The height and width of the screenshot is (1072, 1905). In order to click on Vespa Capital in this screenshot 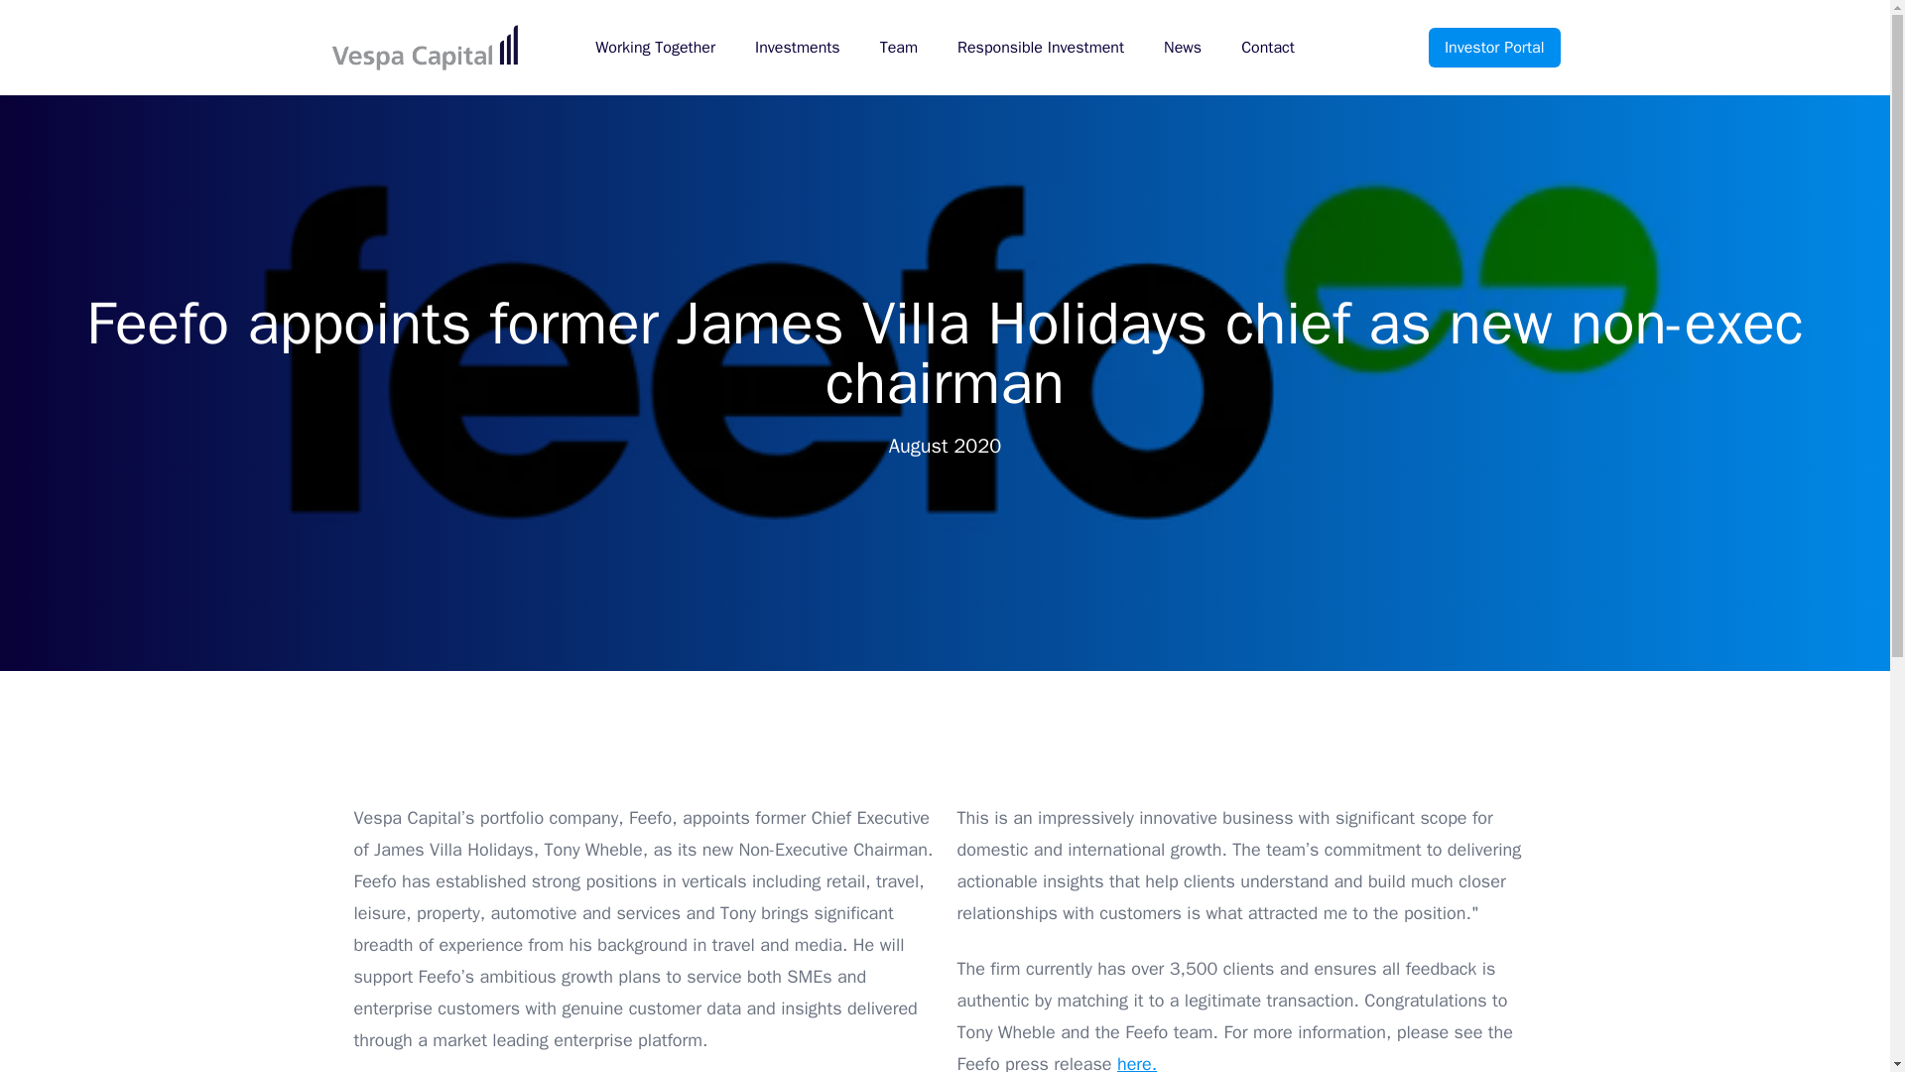, I will do `click(424, 48)`.